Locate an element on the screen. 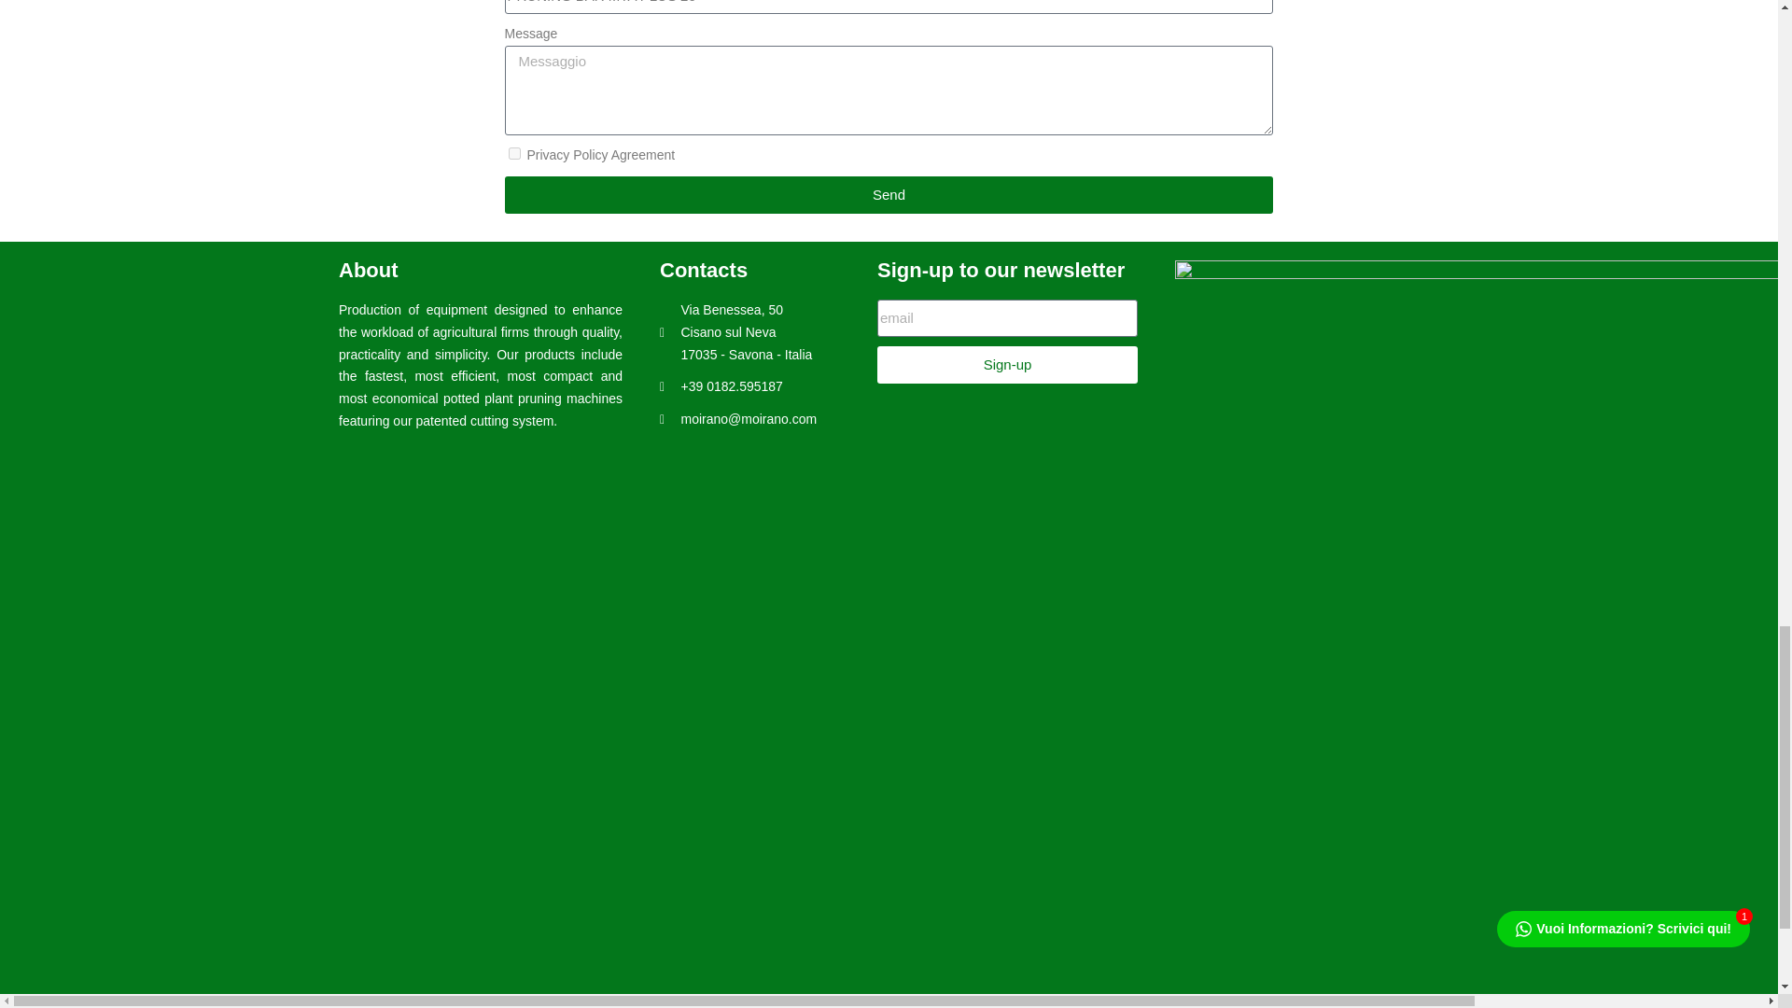  PRUNING BAR MTA PLUS 20 is located at coordinates (888, 7).